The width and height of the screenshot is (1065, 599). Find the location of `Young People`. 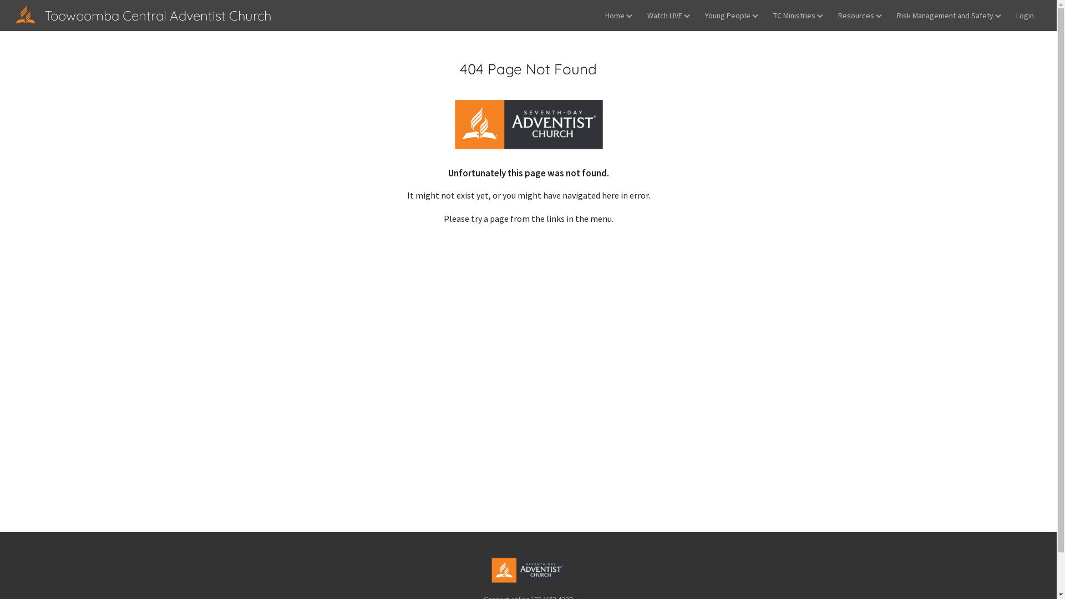

Young People is located at coordinates (732, 16).